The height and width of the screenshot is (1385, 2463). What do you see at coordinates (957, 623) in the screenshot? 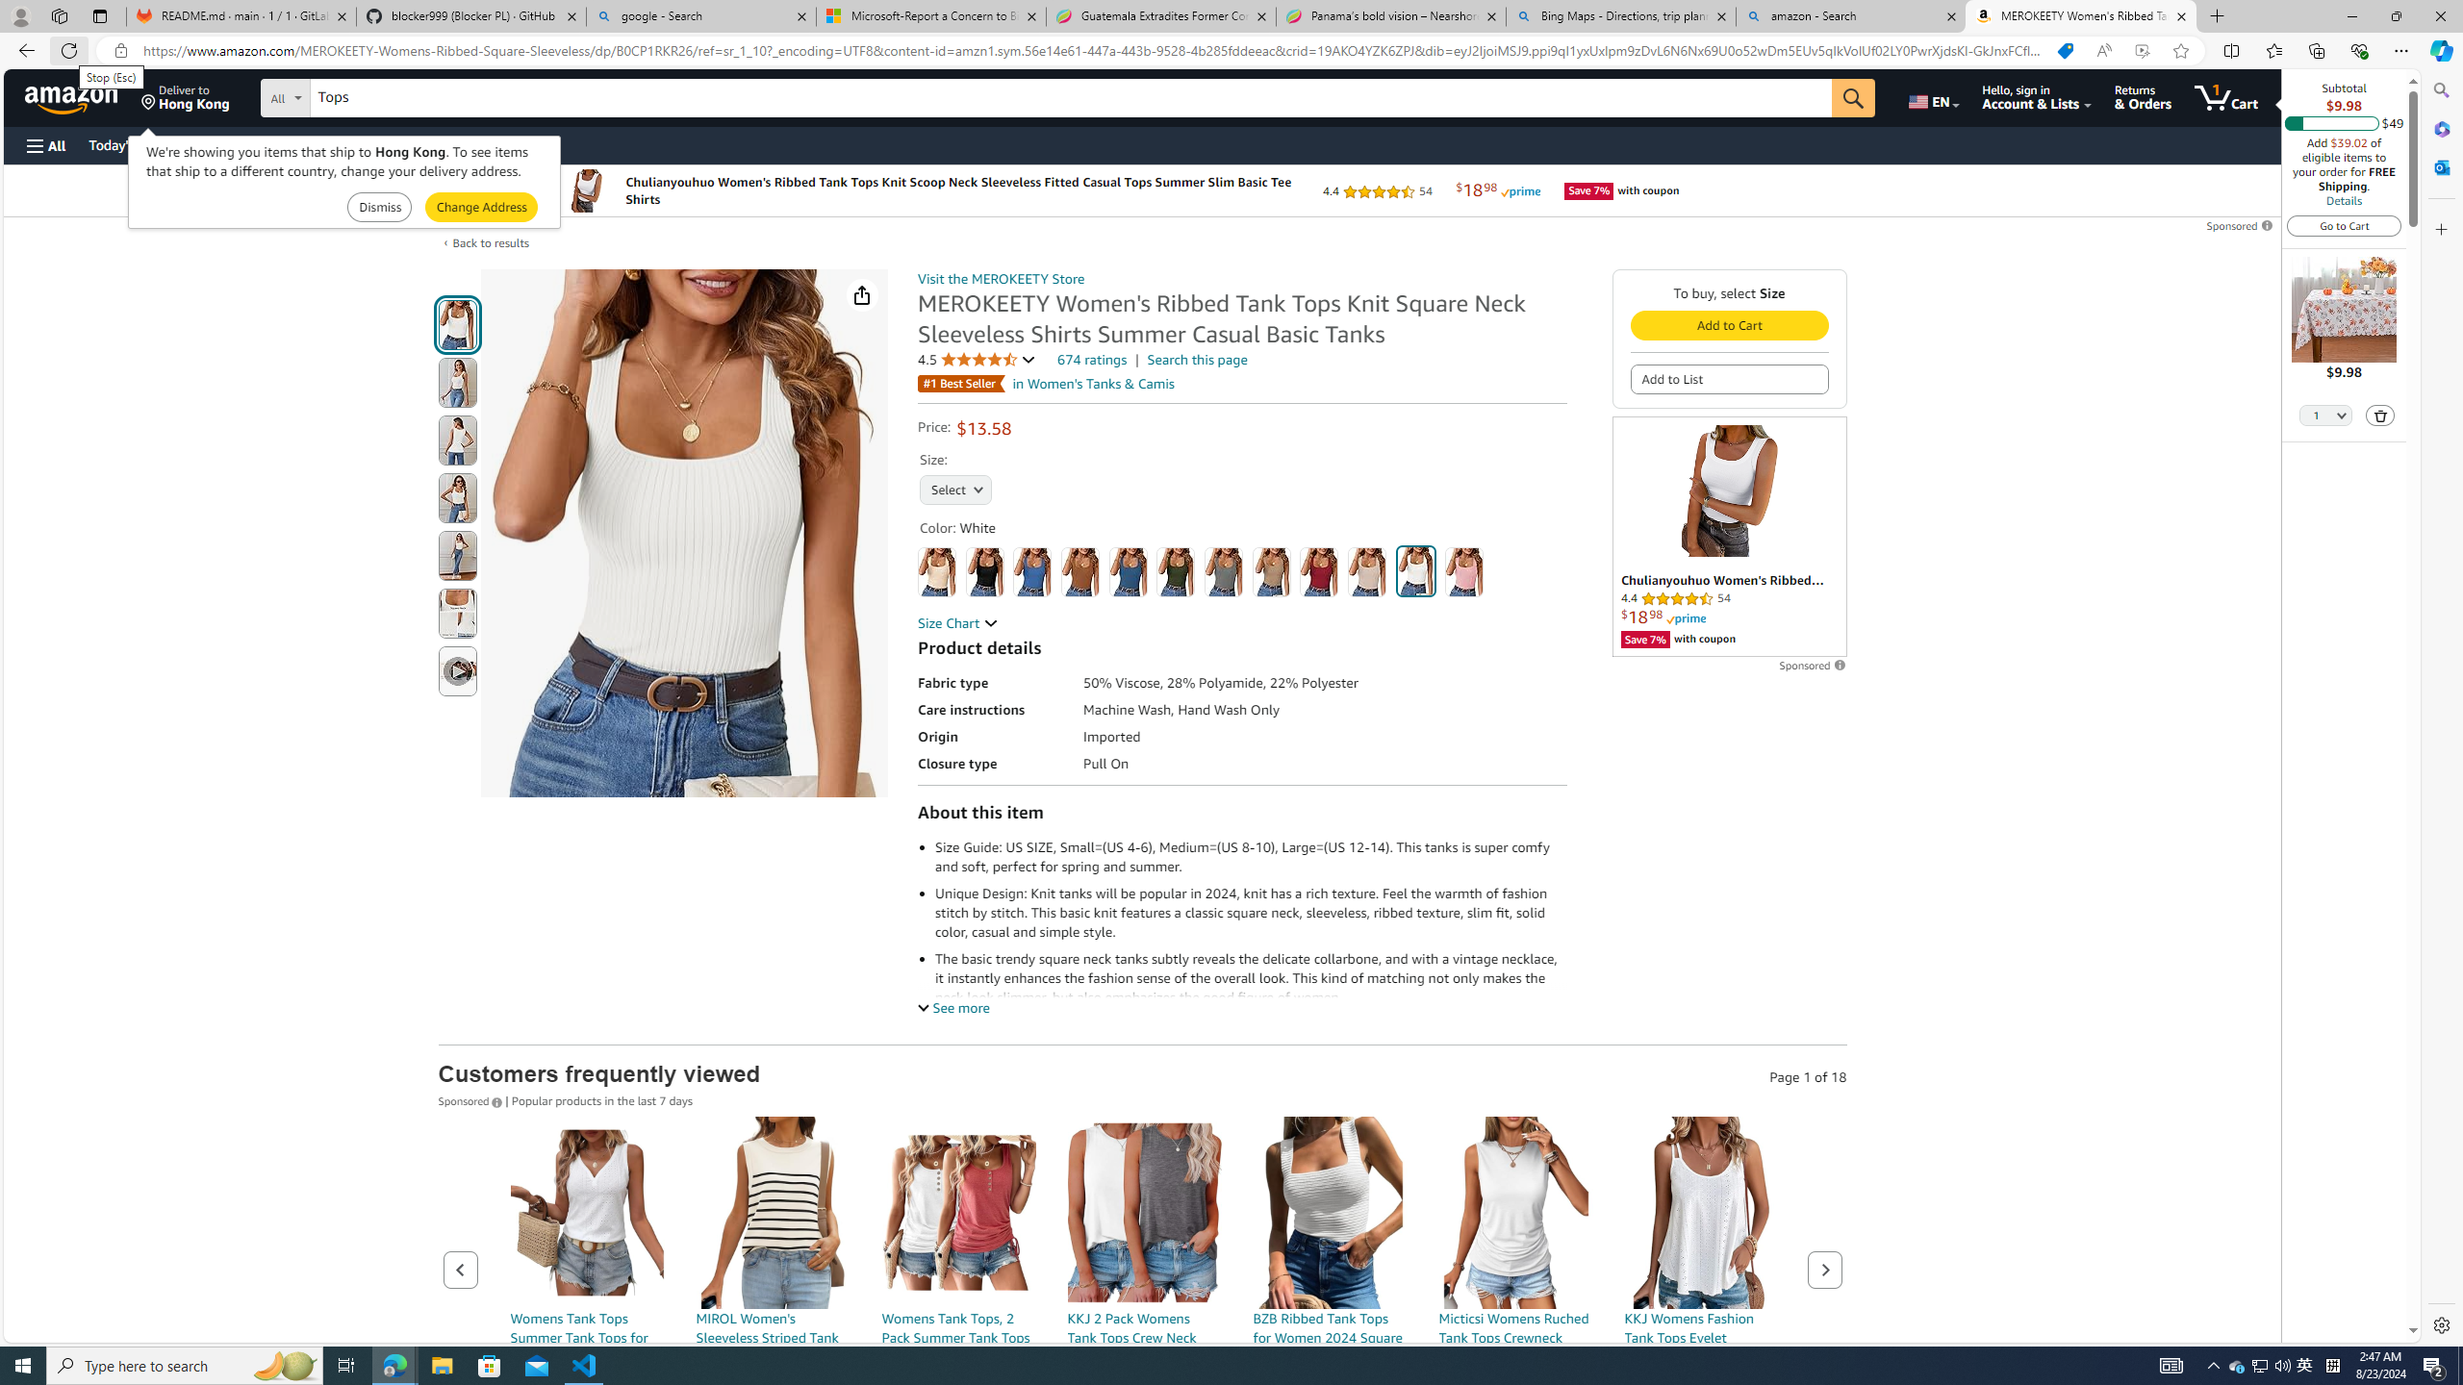
I see `Size Chart ` at bounding box center [957, 623].